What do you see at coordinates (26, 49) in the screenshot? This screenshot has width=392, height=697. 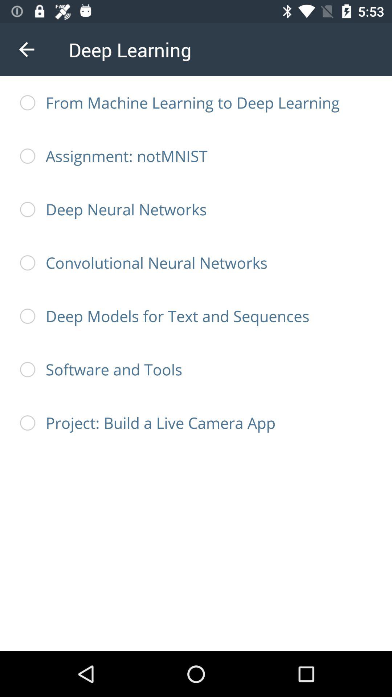 I see `turn off the icon above the from machine learning item` at bounding box center [26, 49].